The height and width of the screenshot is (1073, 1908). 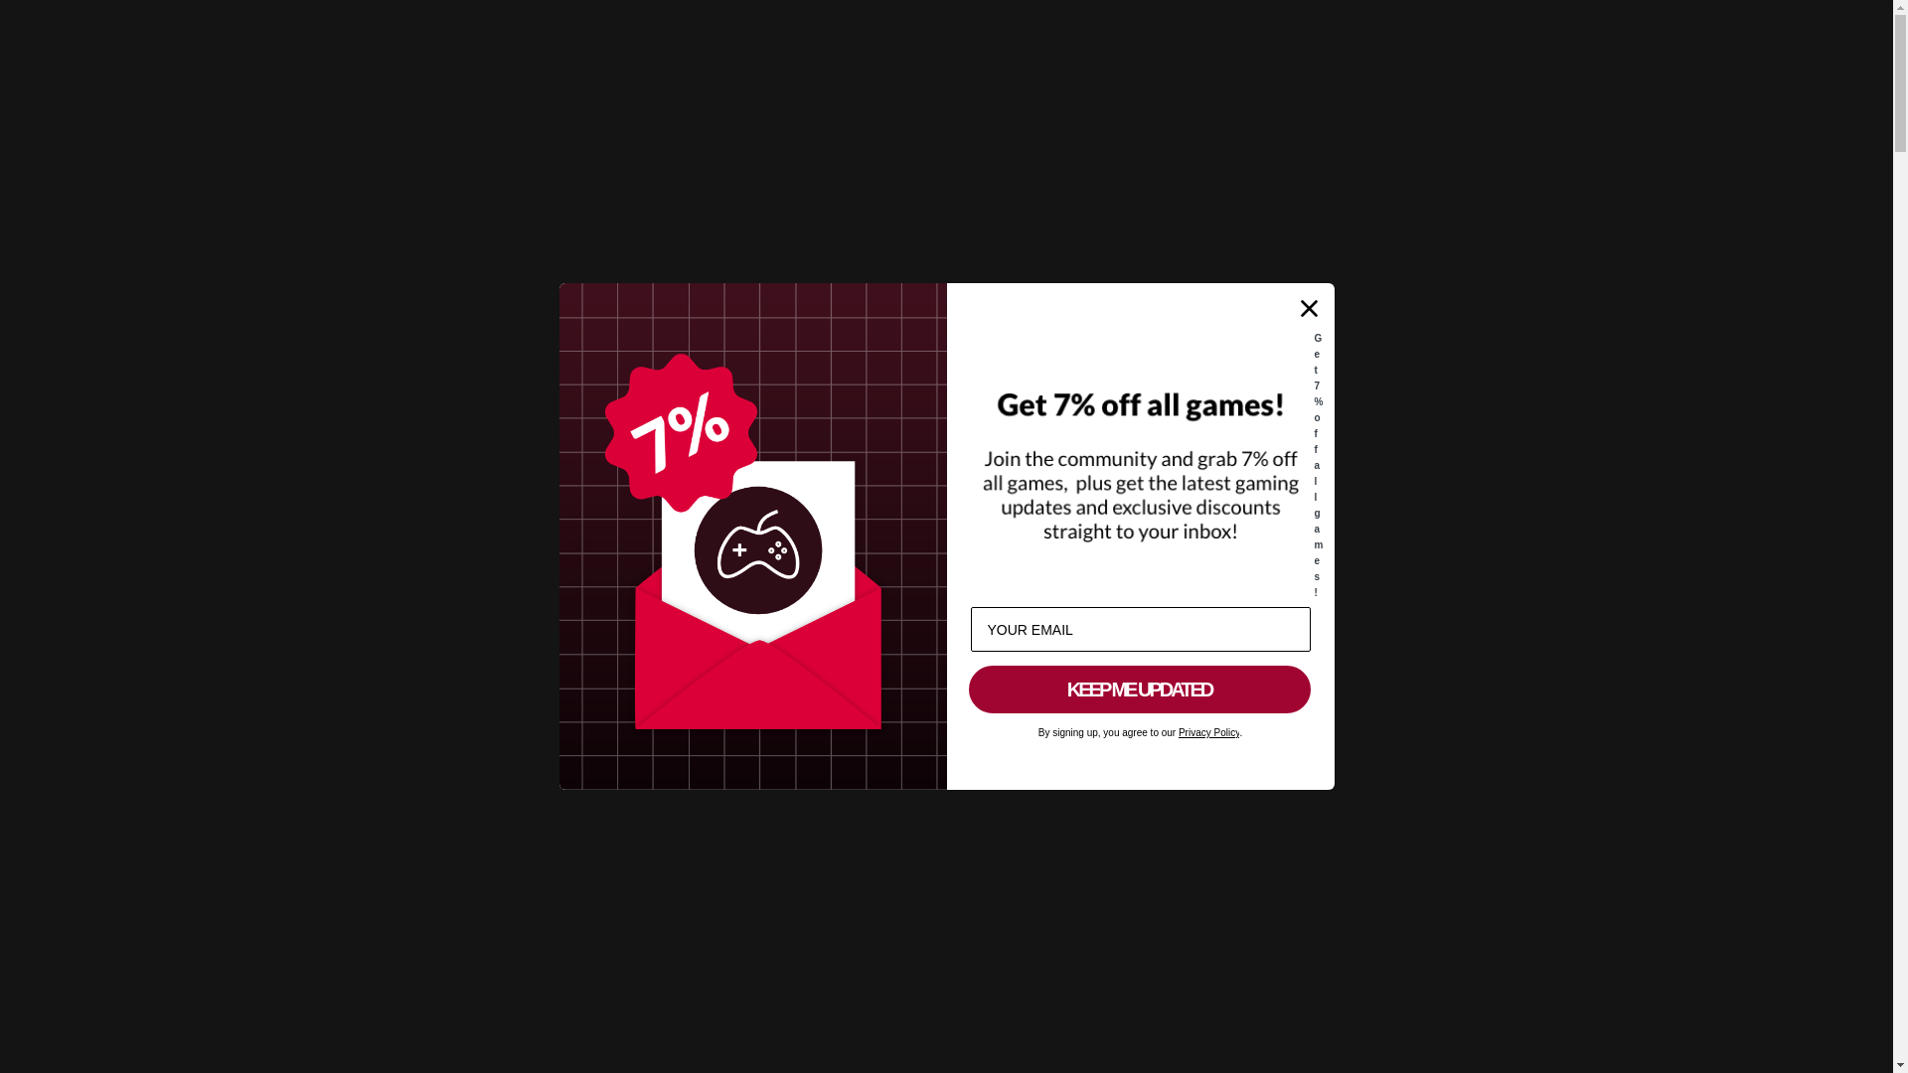 What do you see at coordinates (1248, 70) in the screenshot?
I see `Guides` at bounding box center [1248, 70].